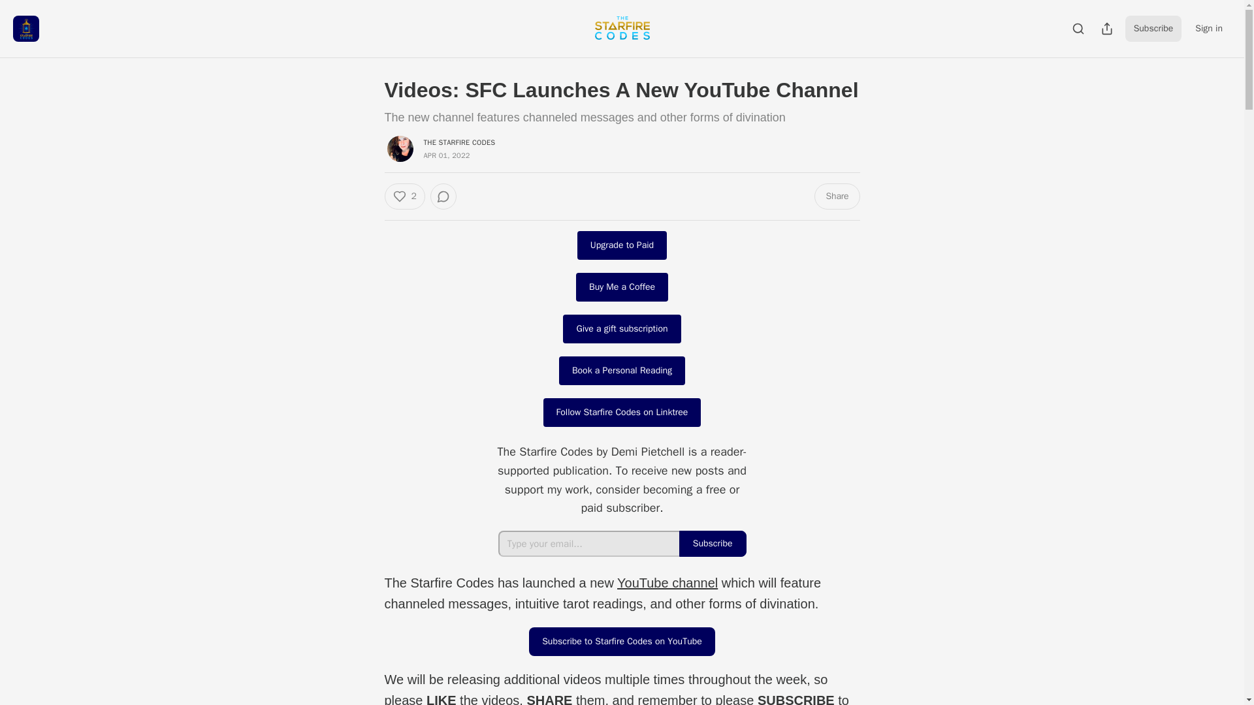 This screenshot has height=705, width=1254. I want to click on Book a Personal Reading, so click(622, 371).